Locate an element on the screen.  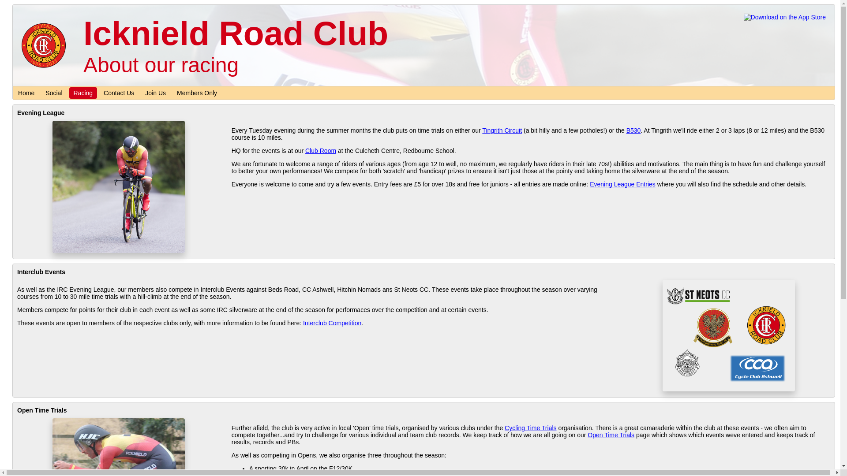
Contact Us is located at coordinates (119, 93).